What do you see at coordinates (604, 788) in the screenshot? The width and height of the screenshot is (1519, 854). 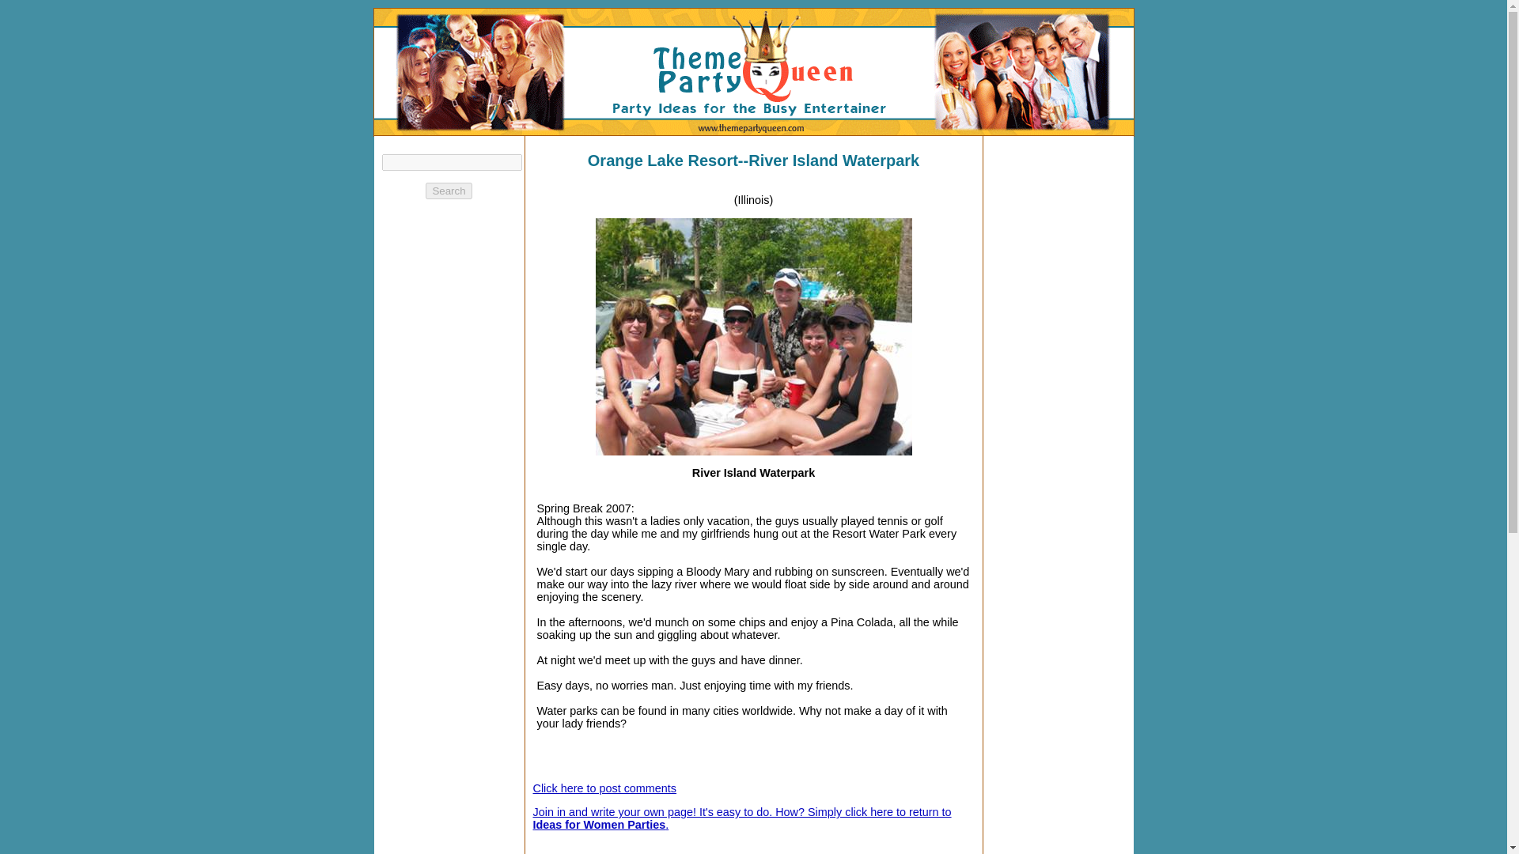 I see `Click here to post comments` at bounding box center [604, 788].